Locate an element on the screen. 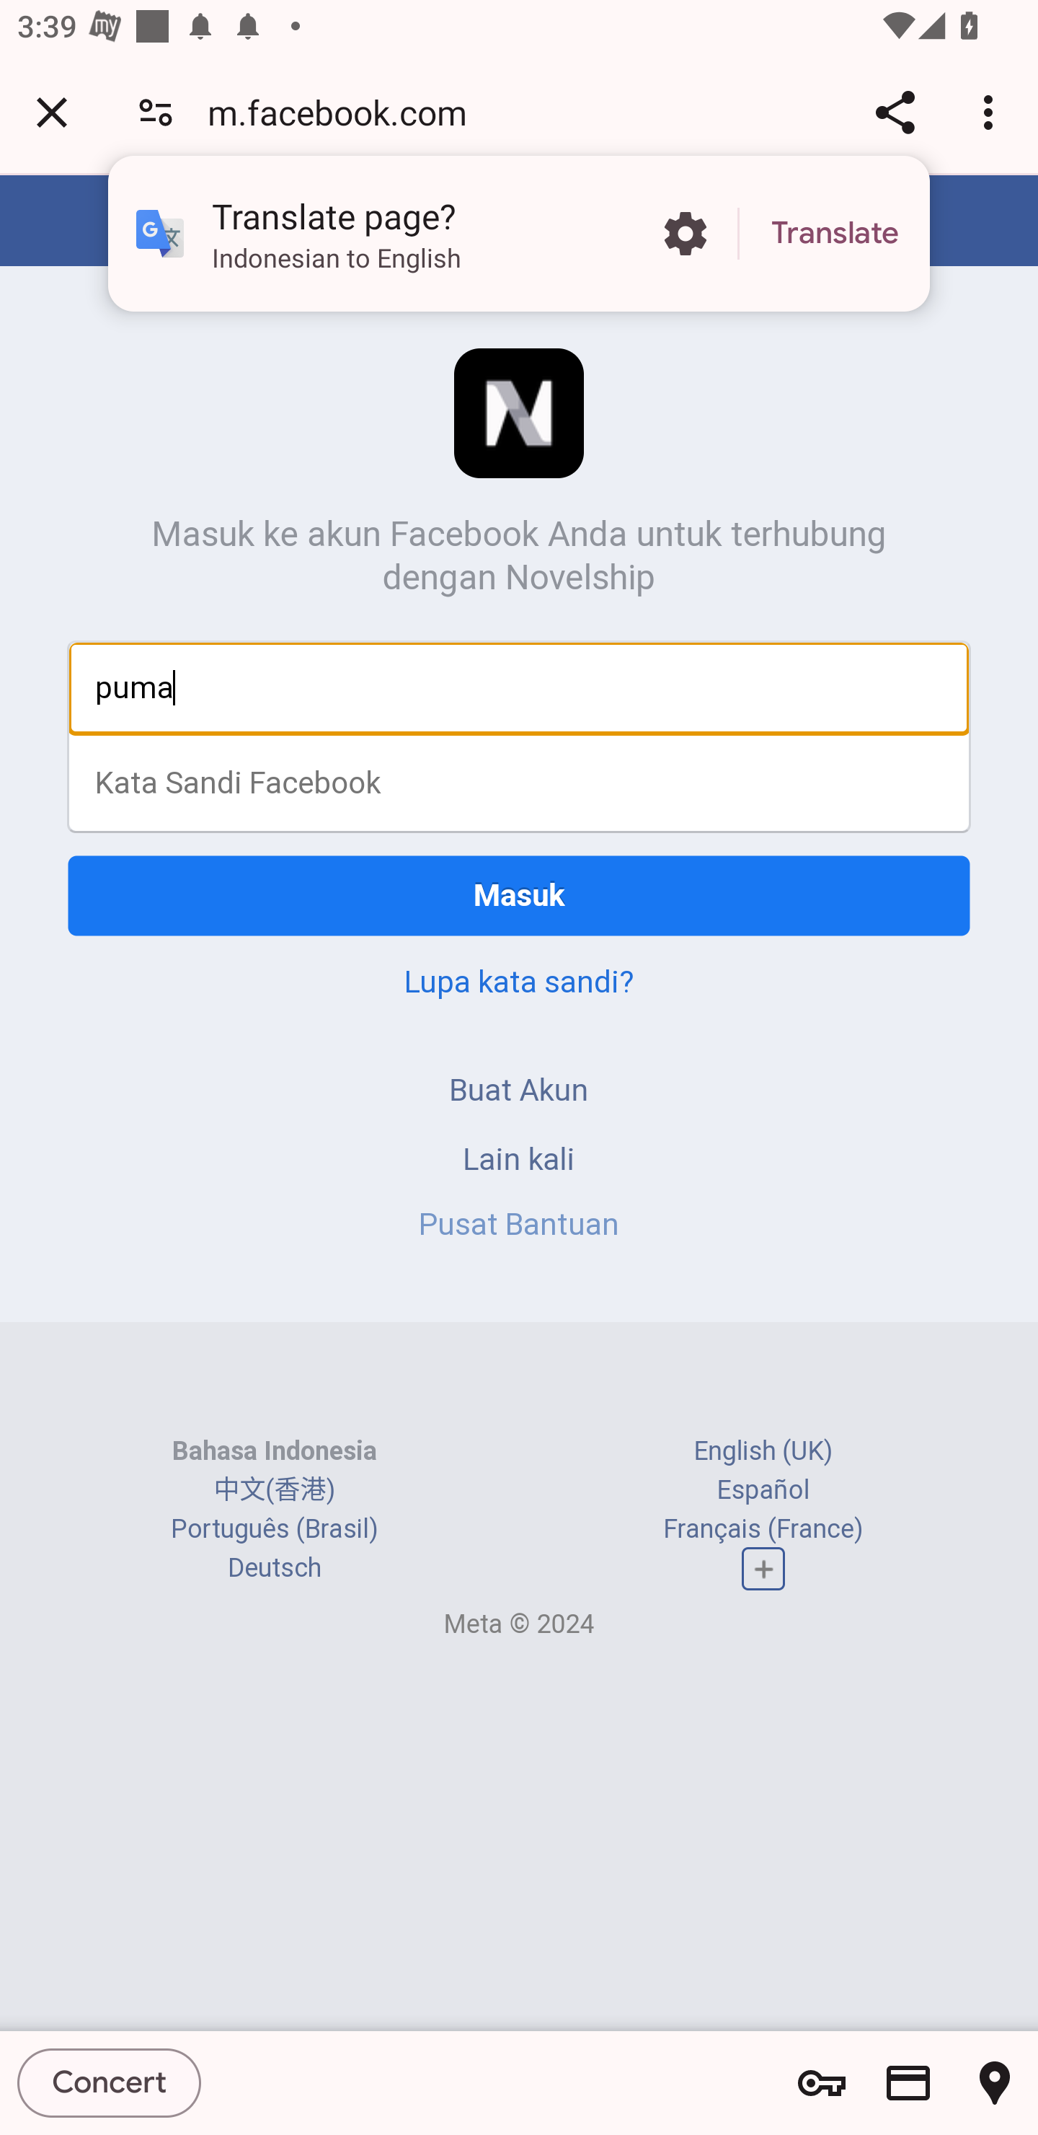 The width and height of the screenshot is (1038, 2135). Show saved passwords and password options is located at coordinates (822, 2083).